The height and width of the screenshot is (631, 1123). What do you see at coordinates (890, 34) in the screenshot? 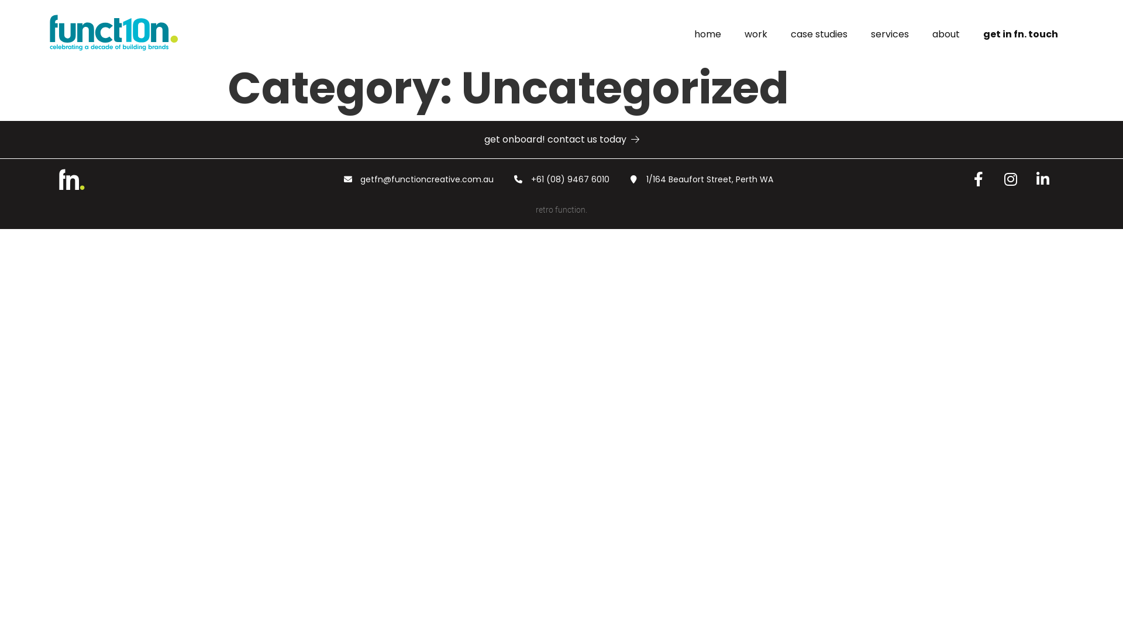
I see `services` at bounding box center [890, 34].